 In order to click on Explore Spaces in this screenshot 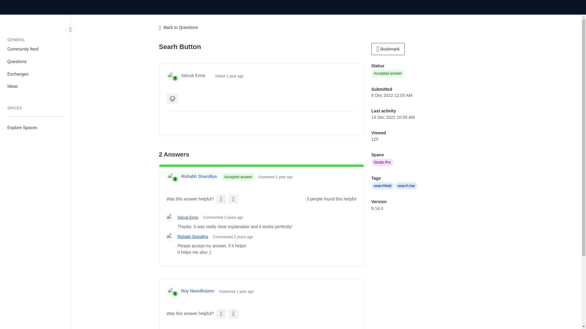, I will do `click(35, 127)`.